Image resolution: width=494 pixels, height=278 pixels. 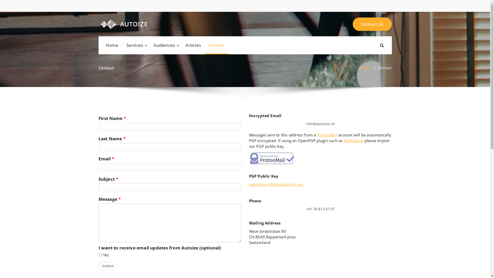 What do you see at coordinates (372, 24) in the screenshot?
I see `Contact Us` at bounding box center [372, 24].